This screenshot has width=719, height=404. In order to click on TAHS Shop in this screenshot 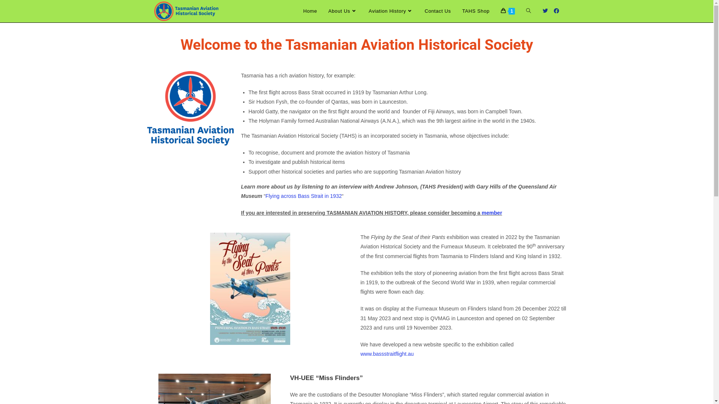, I will do `click(476, 11)`.